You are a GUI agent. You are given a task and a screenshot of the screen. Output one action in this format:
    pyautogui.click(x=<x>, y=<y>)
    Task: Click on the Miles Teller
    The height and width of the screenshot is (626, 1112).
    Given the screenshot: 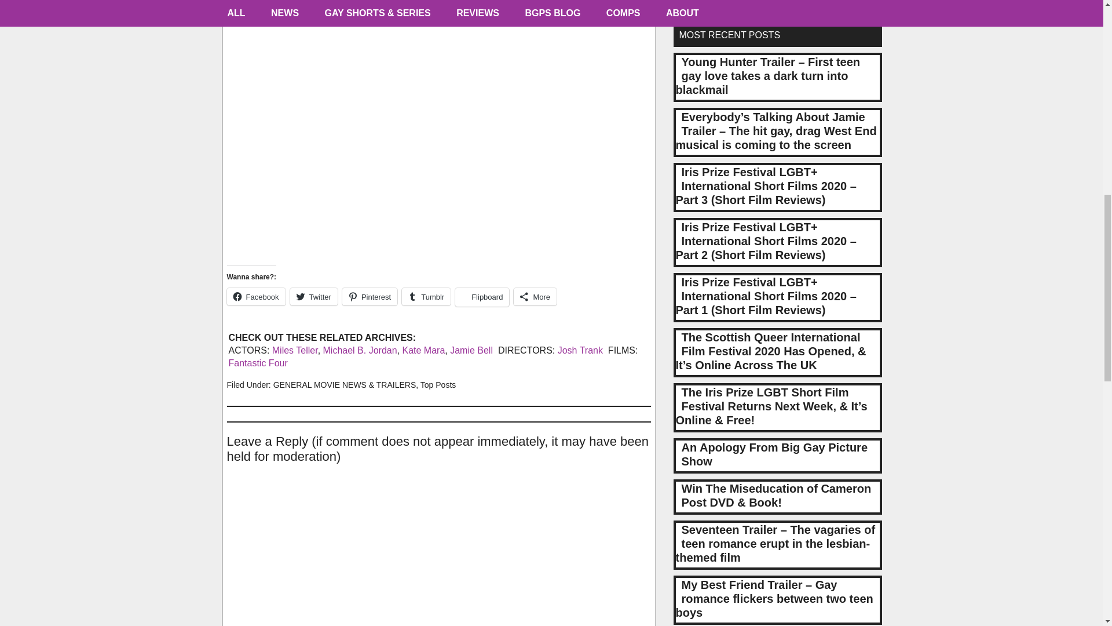 What is the action you would take?
    pyautogui.click(x=295, y=350)
    